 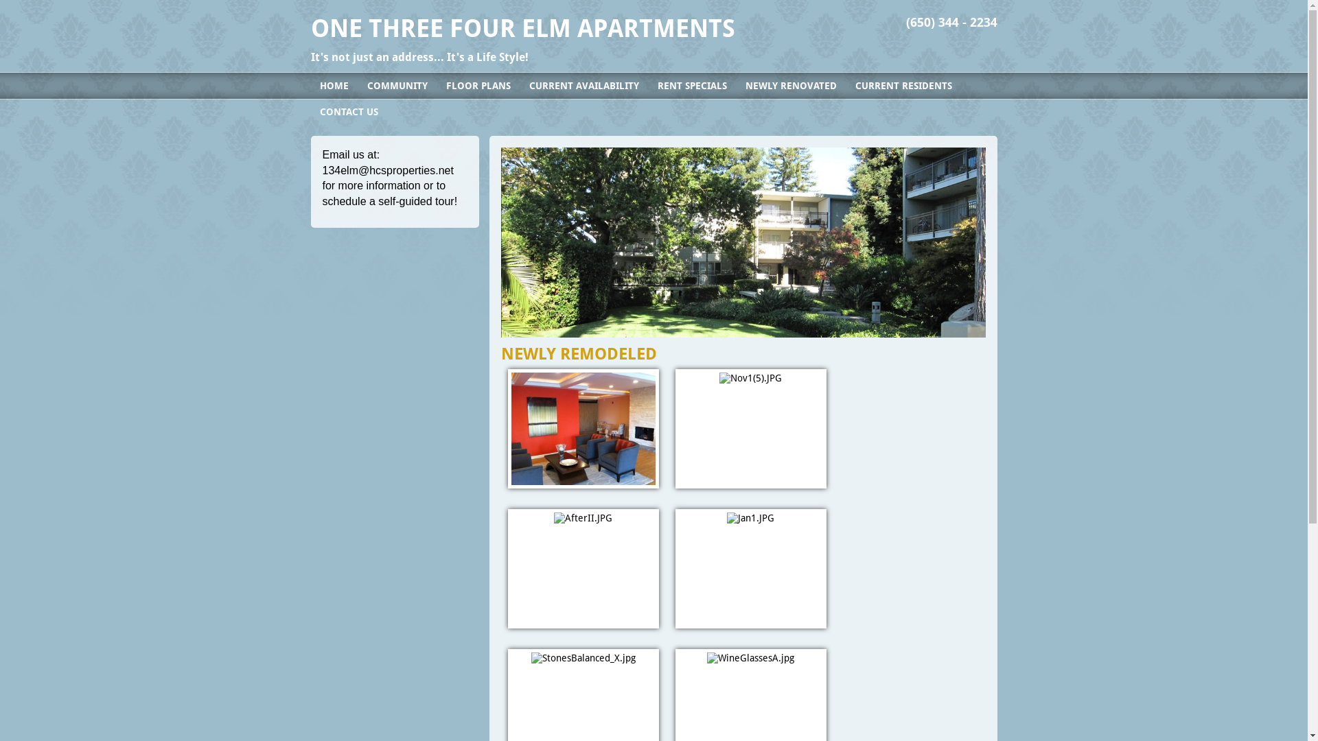 What do you see at coordinates (349, 112) in the screenshot?
I see `CONTACT US` at bounding box center [349, 112].